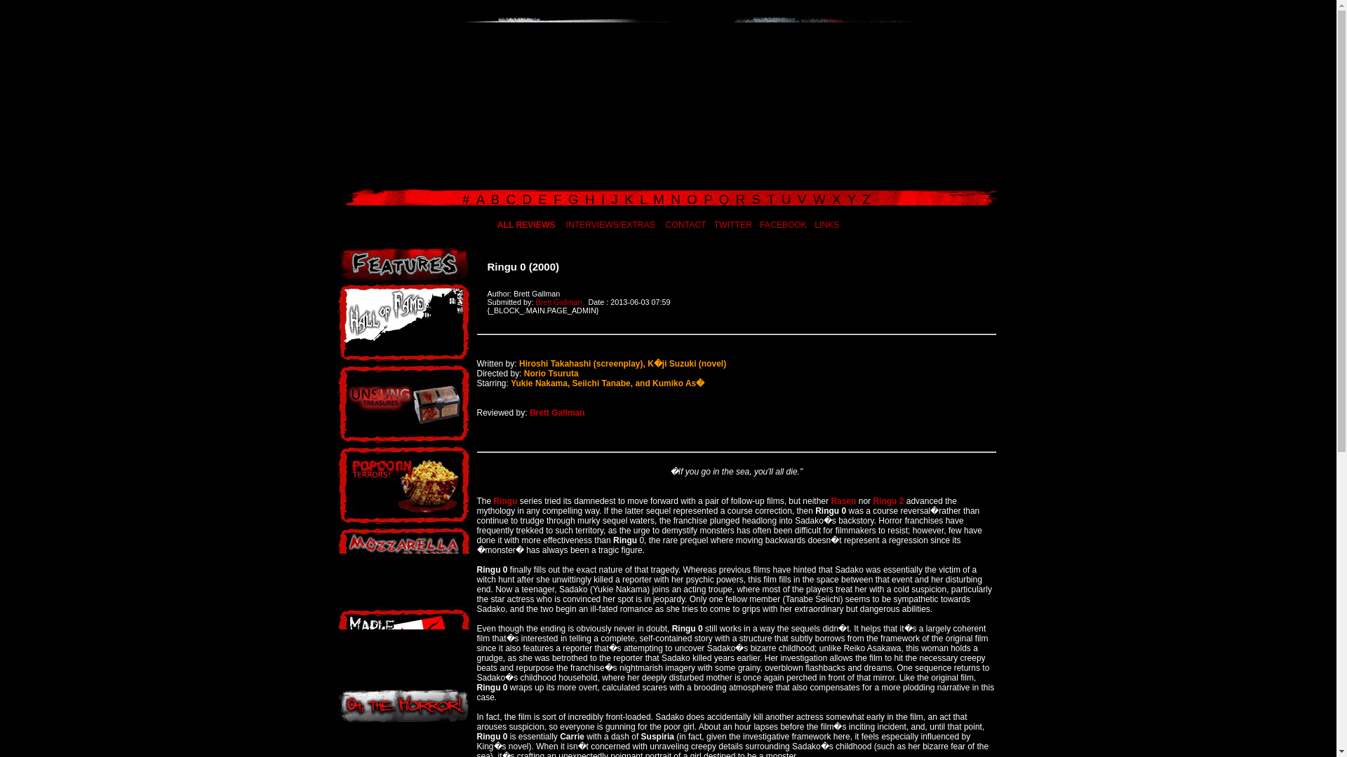  I want to click on G , so click(575, 199).